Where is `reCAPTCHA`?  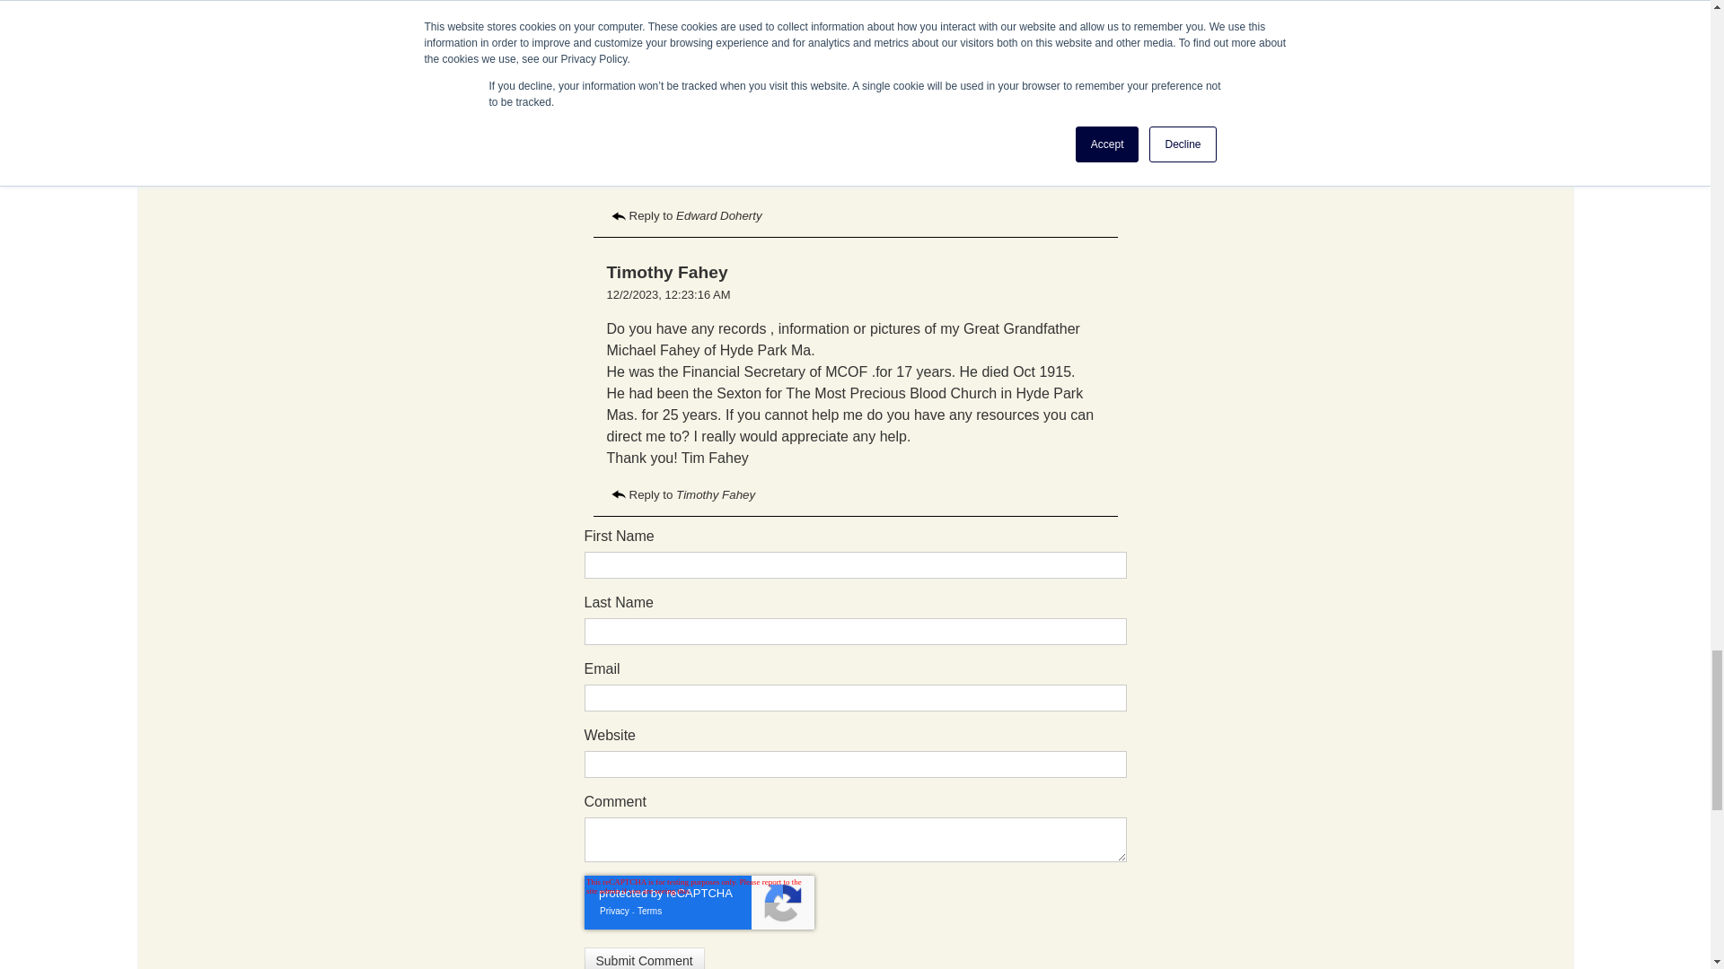
reCAPTCHA is located at coordinates (699, 903).